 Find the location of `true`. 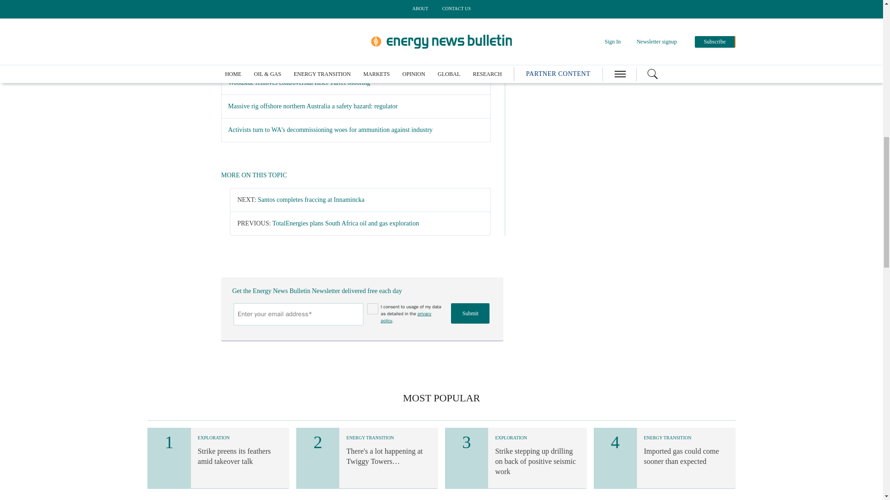

true is located at coordinates (373, 308).